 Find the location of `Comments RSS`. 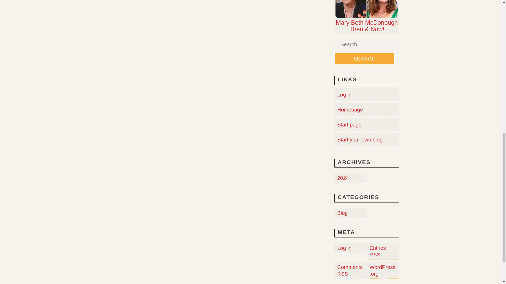

Comments RSS is located at coordinates (350, 270).